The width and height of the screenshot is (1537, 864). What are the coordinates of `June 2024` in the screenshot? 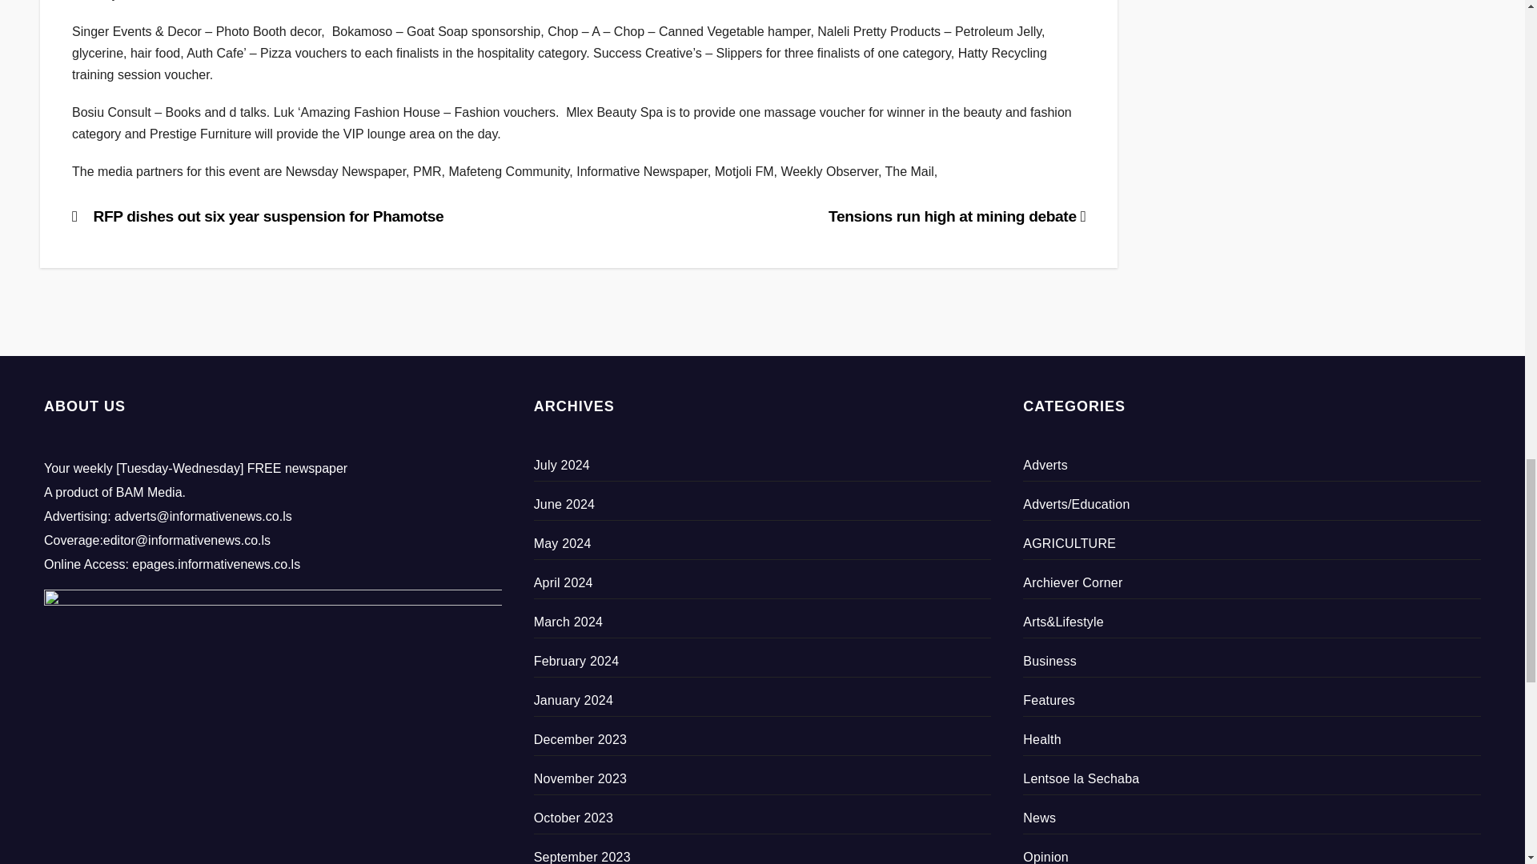 It's located at (564, 504).